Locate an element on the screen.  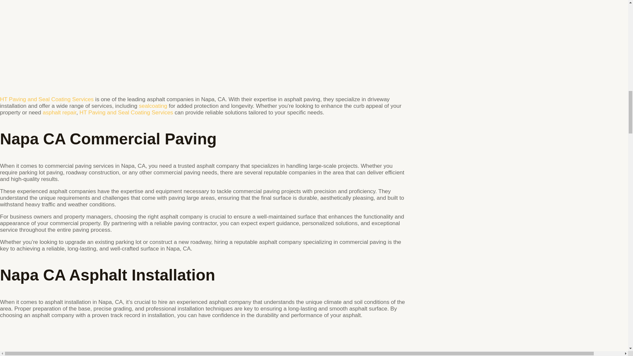
Learn More! is located at coordinates (126, 112).